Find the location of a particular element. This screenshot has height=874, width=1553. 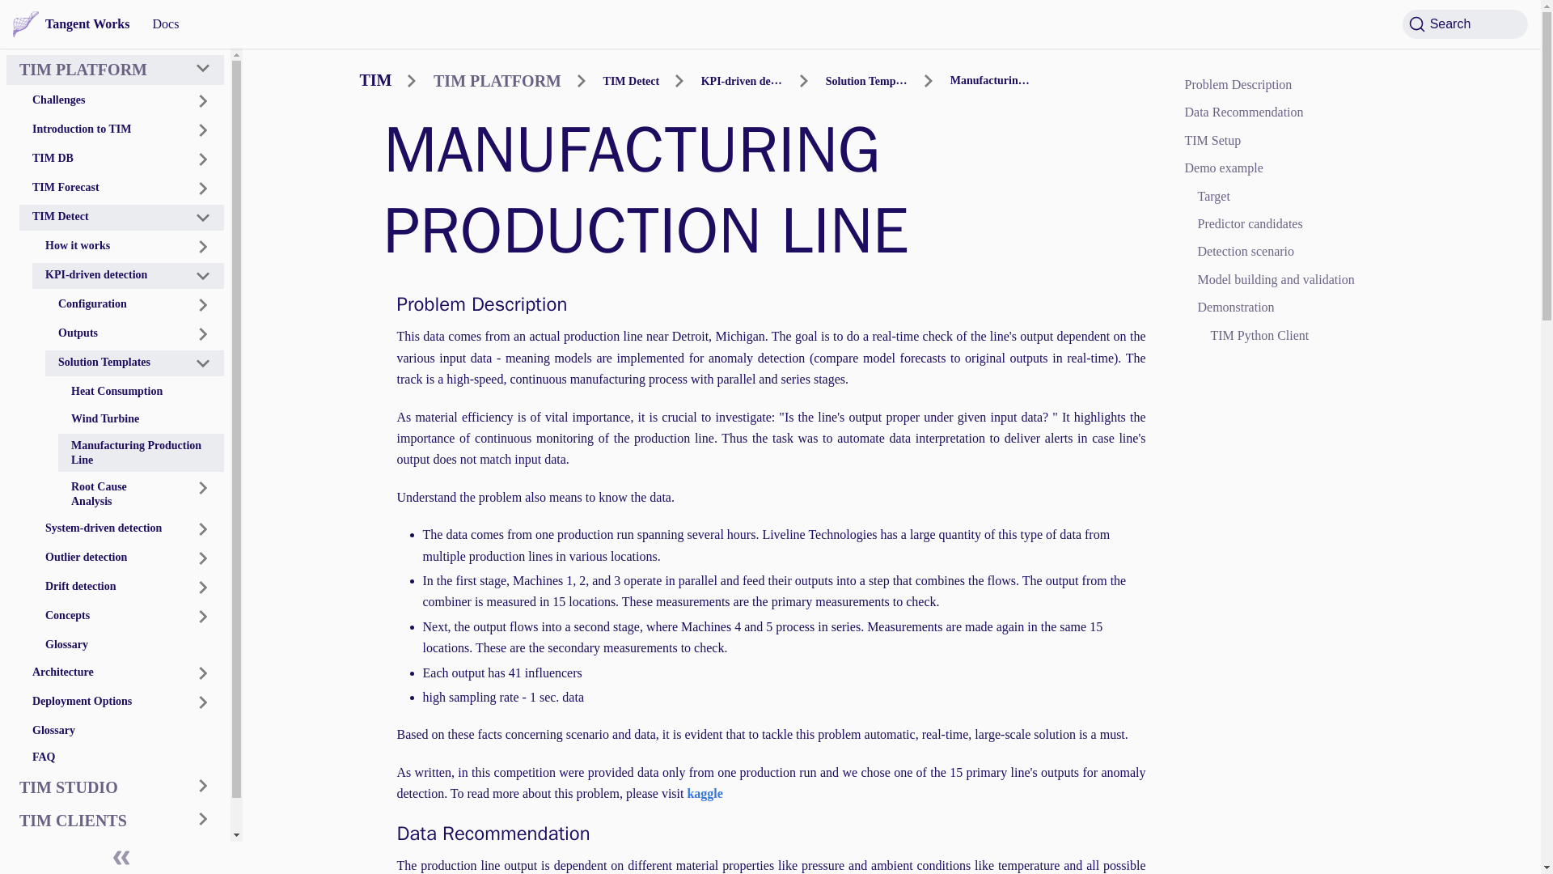

Manufacturing Production Line is located at coordinates (141, 452).